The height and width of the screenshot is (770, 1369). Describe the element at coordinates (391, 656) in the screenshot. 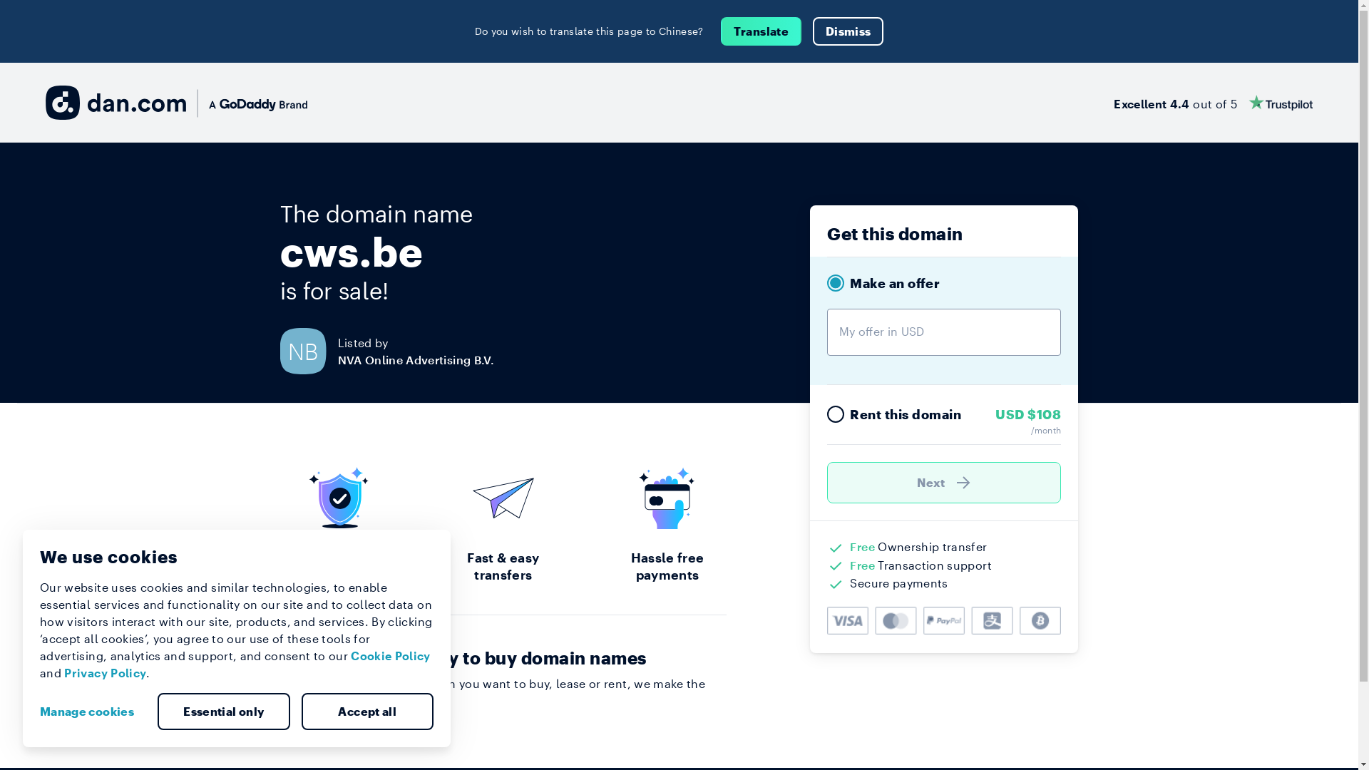

I see `Cookie Policy` at that location.